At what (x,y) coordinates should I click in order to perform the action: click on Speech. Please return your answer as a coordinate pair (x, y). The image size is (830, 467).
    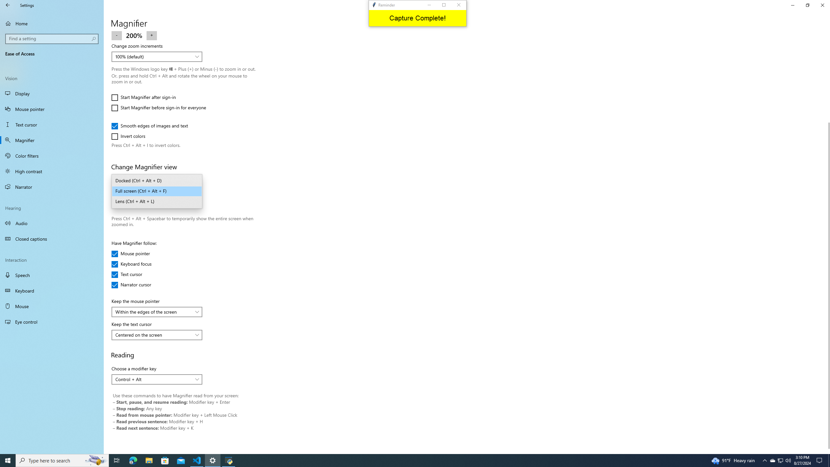
    Looking at the image, I should click on (52, 275).